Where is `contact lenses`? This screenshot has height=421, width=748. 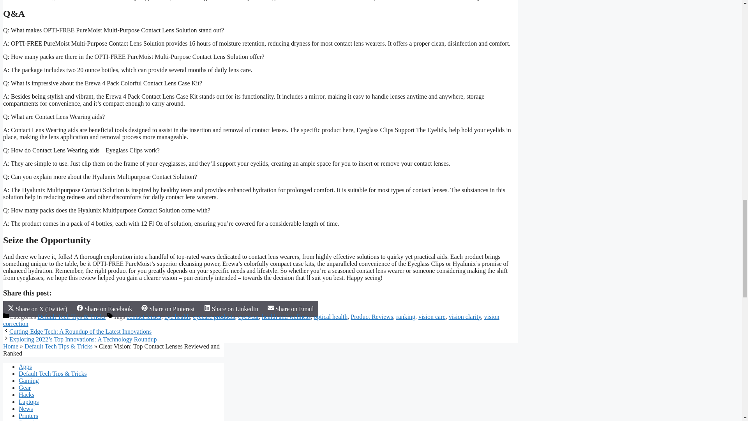 contact lenses is located at coordinates (144, 317).